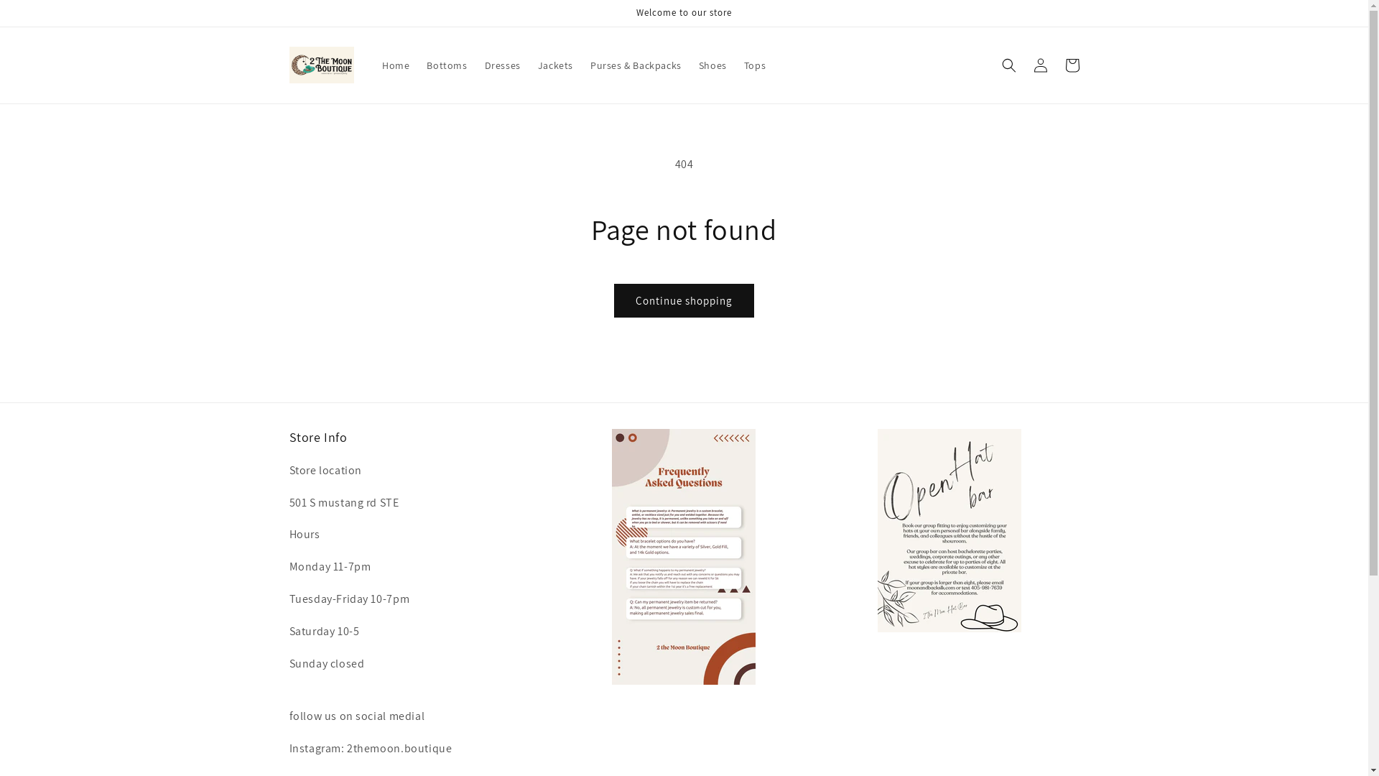 The width and height of the screenshot is (1379, 776). What do you see at coordinates (556, 65) in the screenshot?
I see `Jackets` at bounding box center [556, 65].